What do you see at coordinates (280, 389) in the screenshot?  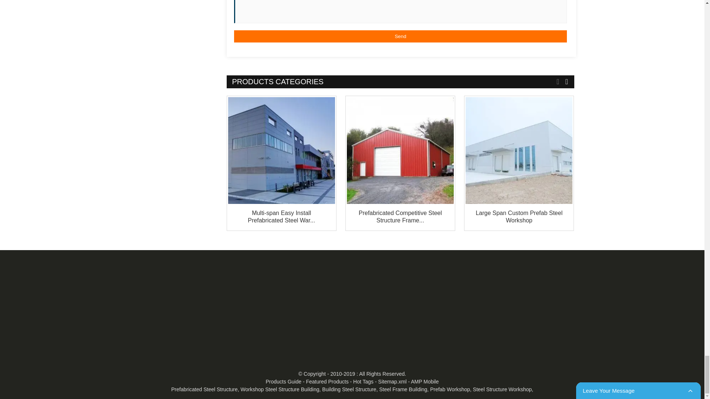 I see `Workshop Steel Structure Building` at bounding box center [280, 389].